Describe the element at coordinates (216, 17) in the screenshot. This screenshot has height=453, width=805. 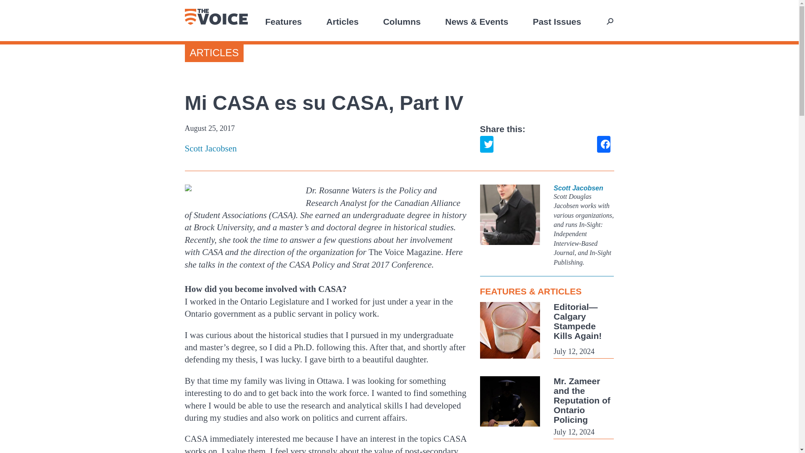
I see `The Voice` at that location.